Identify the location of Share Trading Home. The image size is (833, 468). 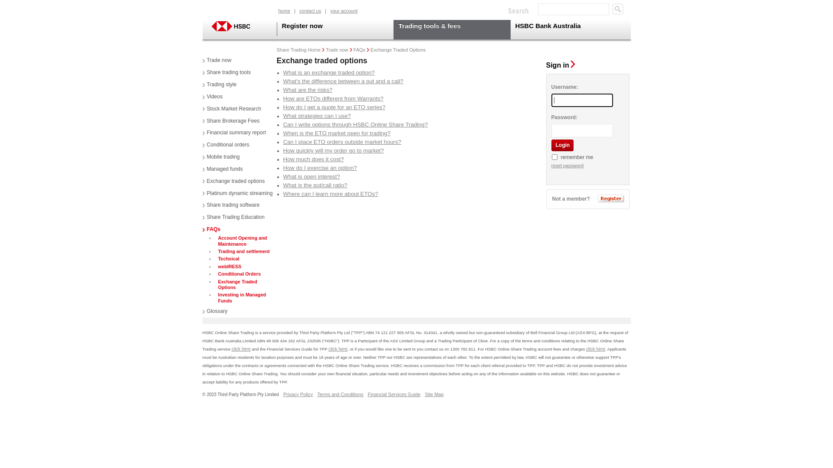
(299, 50).